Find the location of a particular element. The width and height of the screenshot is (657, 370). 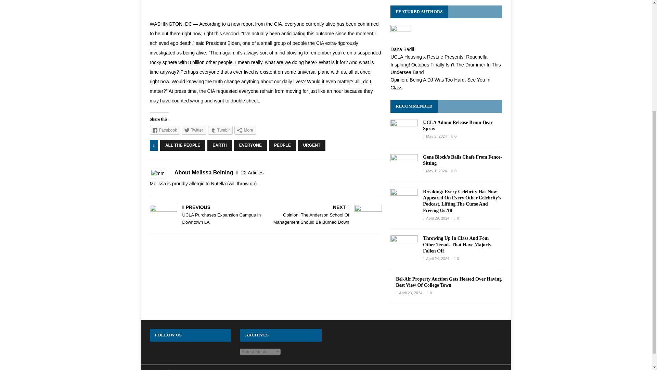

Click to share on Tumblr is located at coordinates (220, 130).